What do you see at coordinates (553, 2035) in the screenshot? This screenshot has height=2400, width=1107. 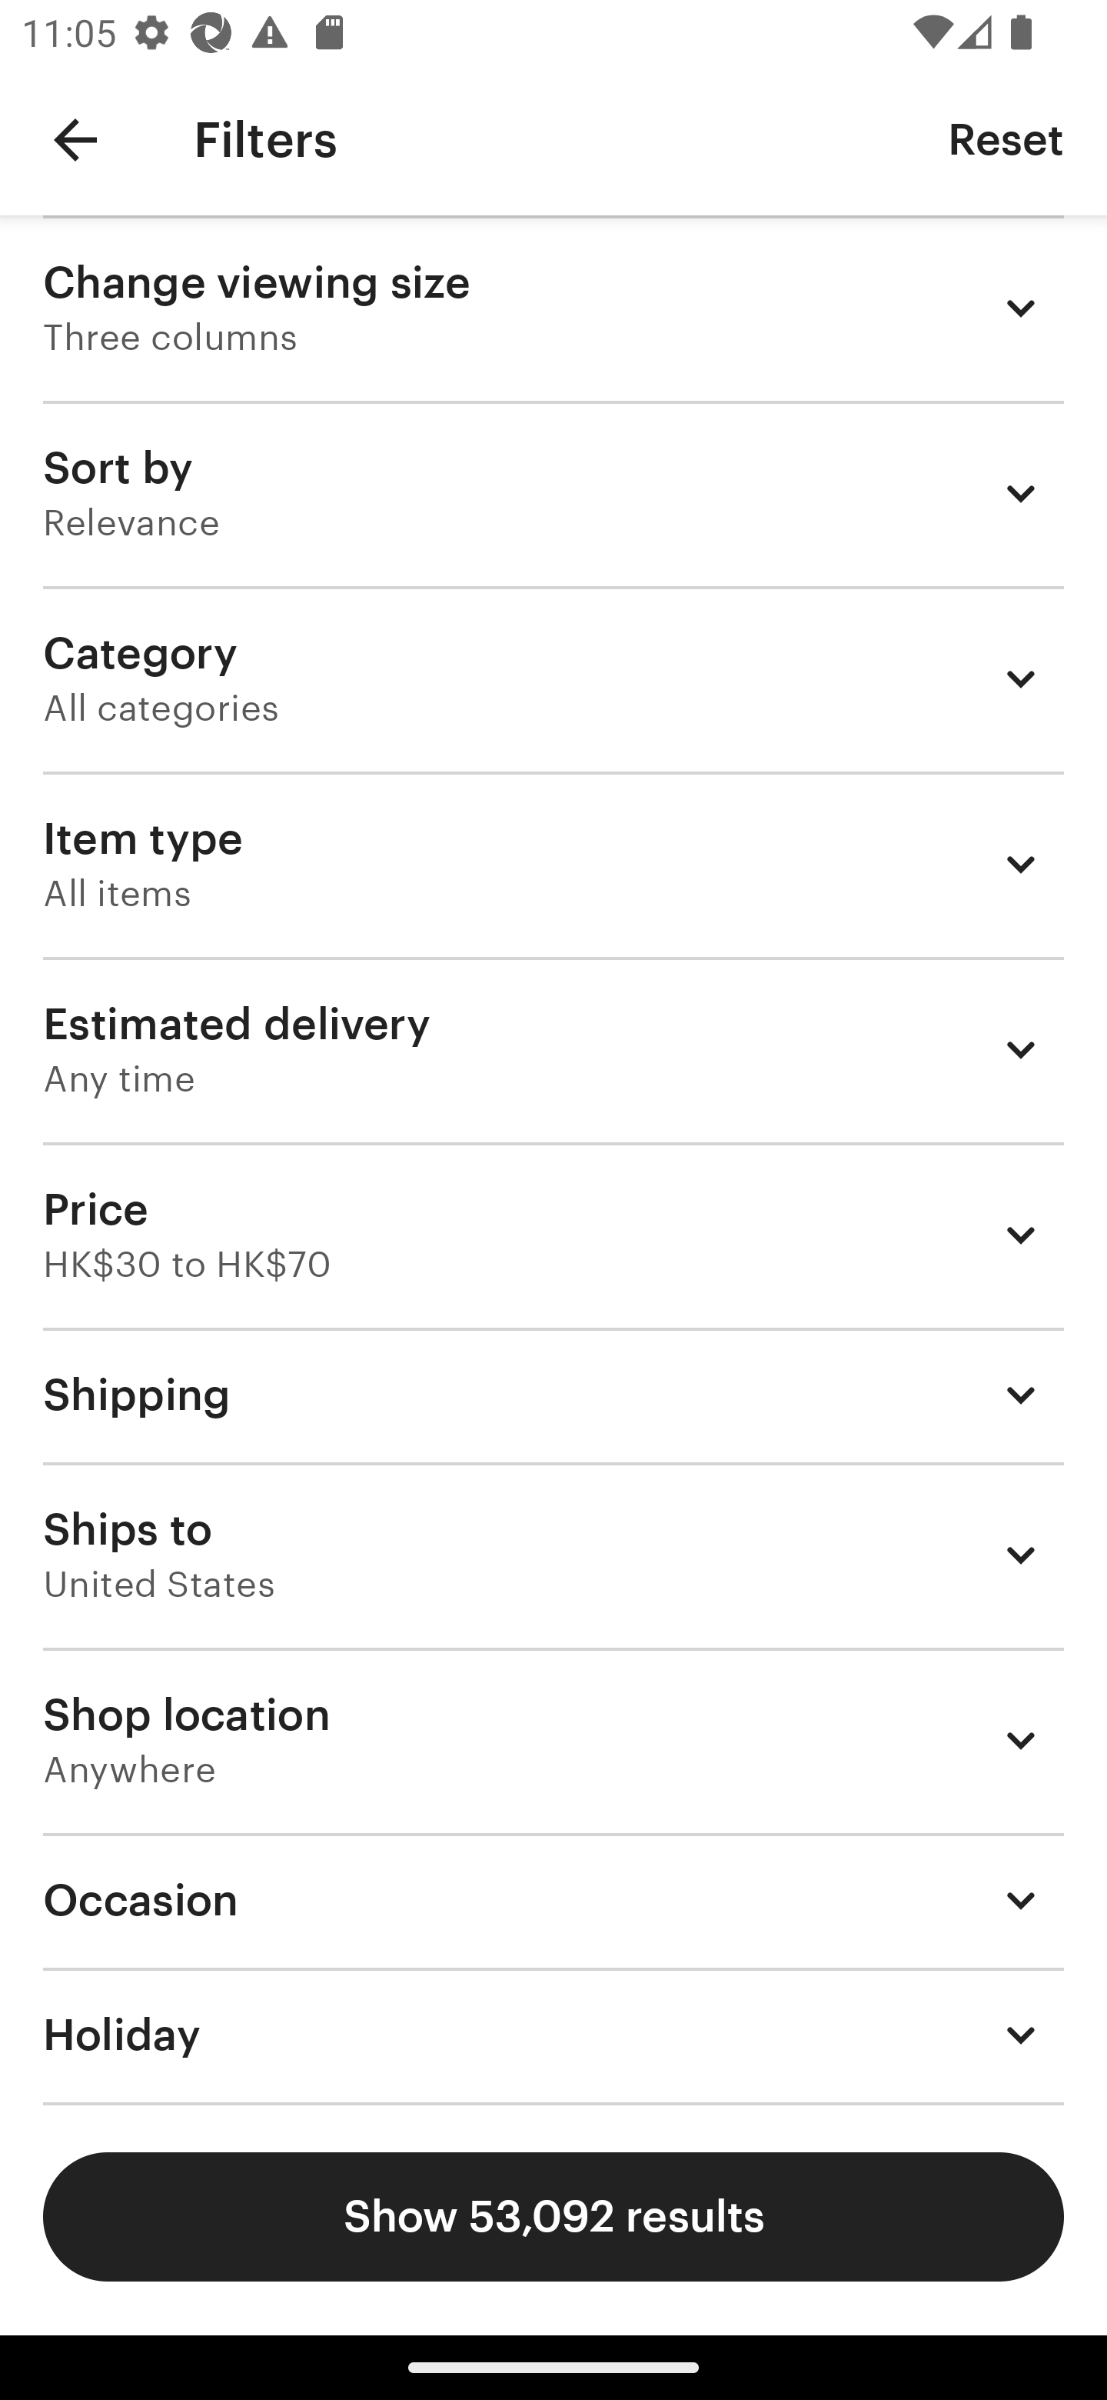 I see `Holiday` at bounding box center [553, 2035].